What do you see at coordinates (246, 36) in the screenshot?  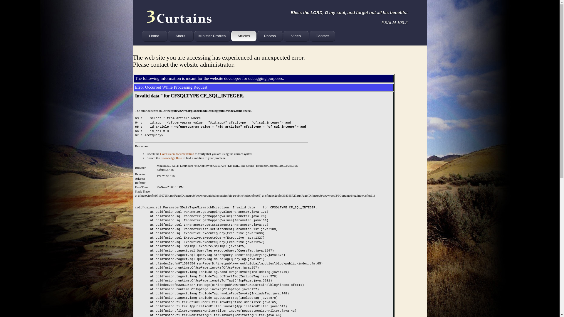 I see `Articles` at bounding box center [246, 36].